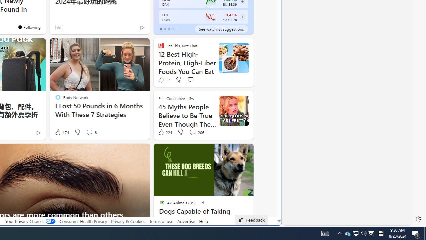 This screenshot has width=426, height=240. I want to click on Start the conversation, so click(190, 79).